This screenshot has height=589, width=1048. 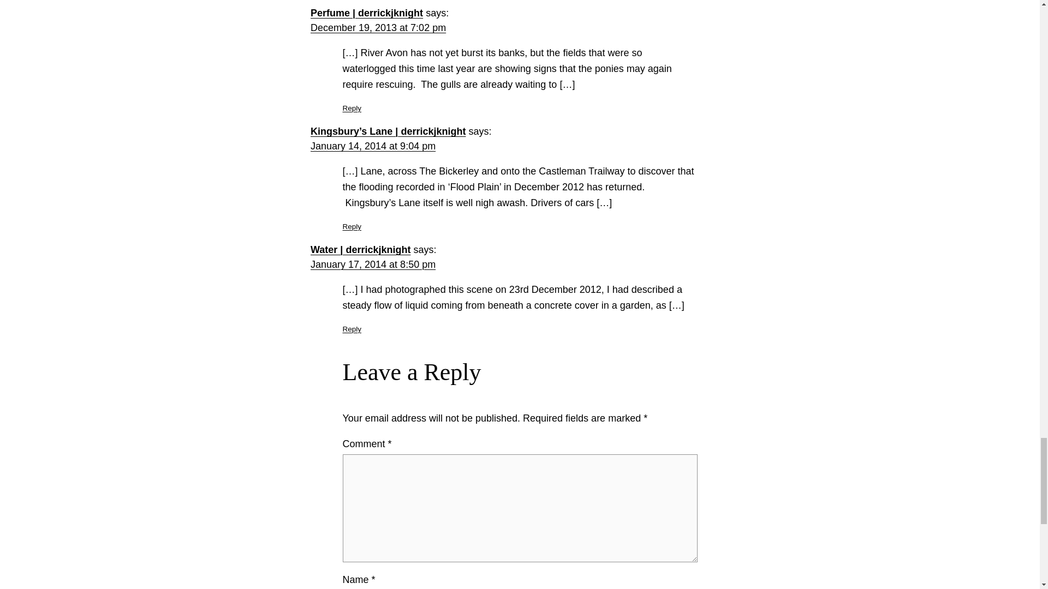 What do you see at coordinates (373, 264) in the screenshot?
I see `January 17, 2014 at 8:50 pm` at bounding box center [373, 264].